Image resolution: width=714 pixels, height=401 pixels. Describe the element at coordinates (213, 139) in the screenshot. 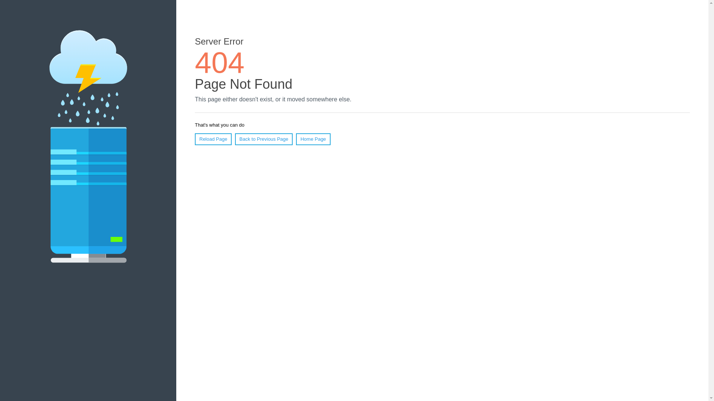

I see `Reload Page` at that location.